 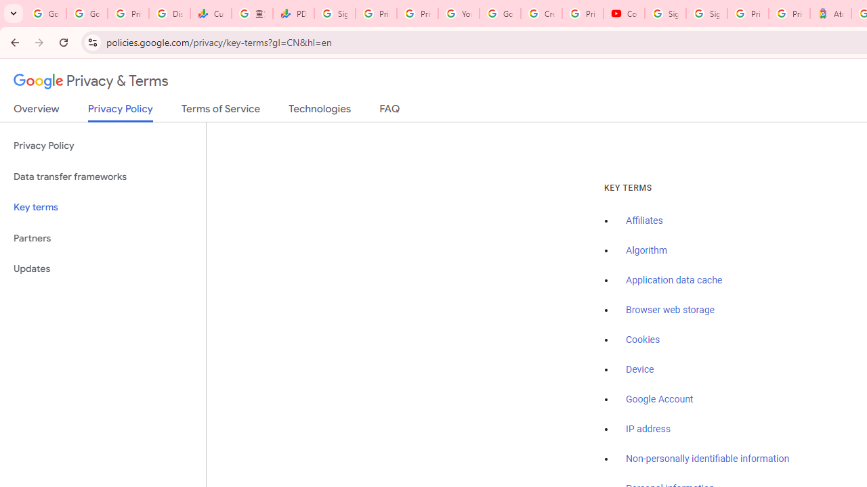 I want to click on Privacy Checkup, so click(x=417, y=14).